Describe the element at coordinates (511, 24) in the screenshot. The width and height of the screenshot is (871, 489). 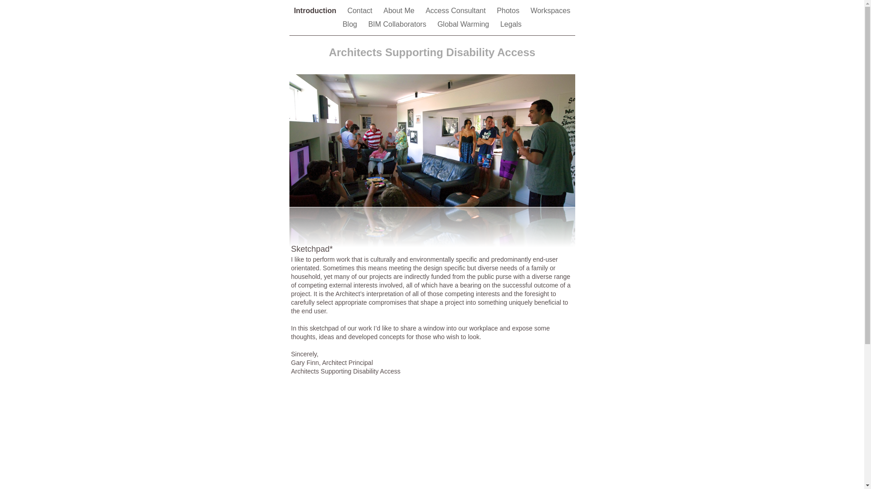
I see `Legals` at that location.